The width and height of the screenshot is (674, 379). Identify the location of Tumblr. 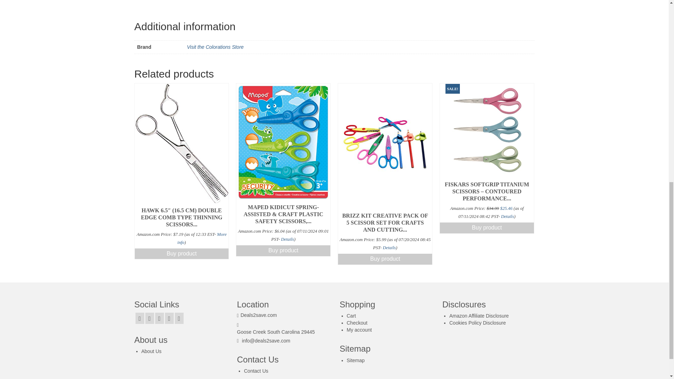
(179, 318).